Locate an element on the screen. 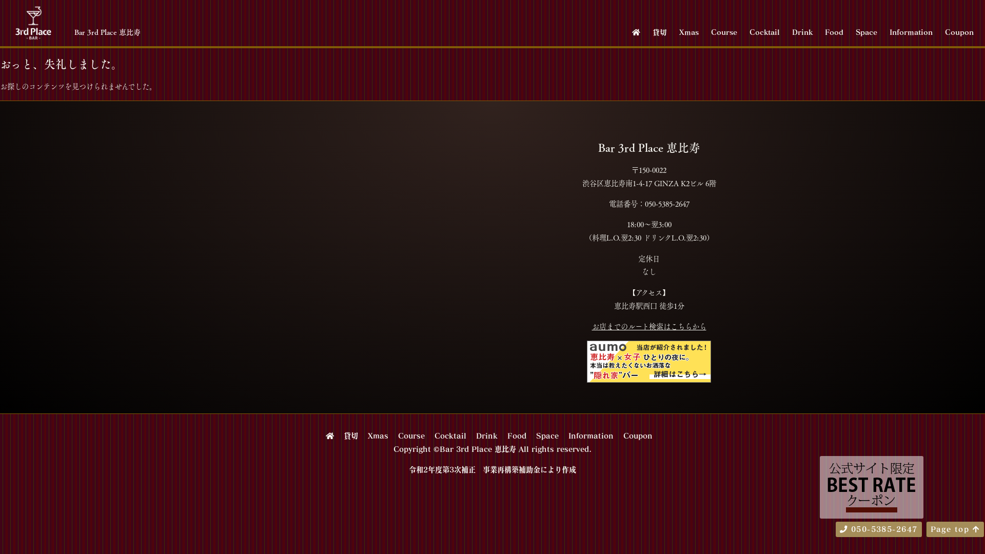 This screenshot has height=554, width=985. Food is located at coordinates (516, 436).